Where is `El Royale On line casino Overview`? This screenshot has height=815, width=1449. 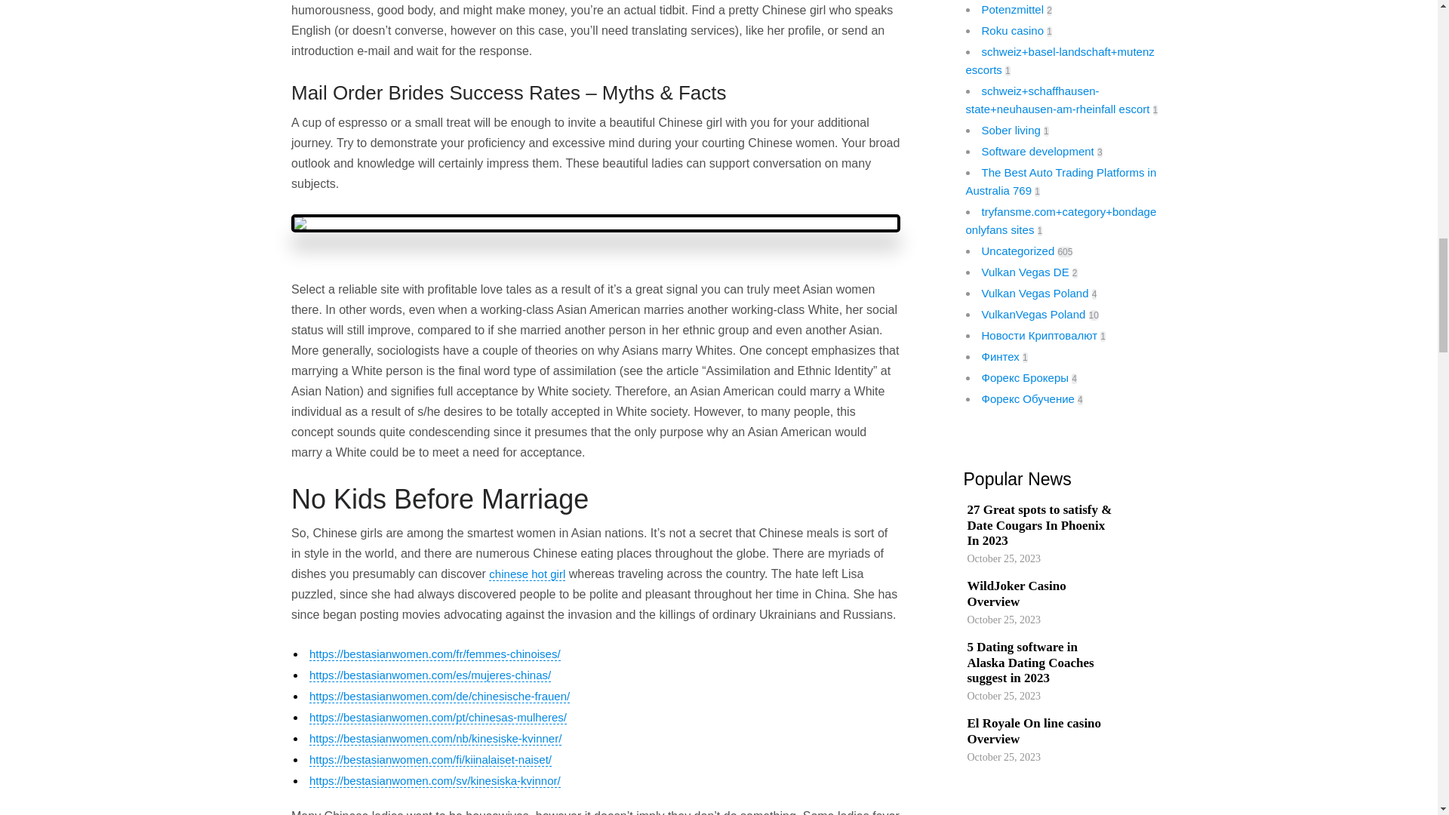
El Royale On line casino Overview is located at coordinates (1035, 732).